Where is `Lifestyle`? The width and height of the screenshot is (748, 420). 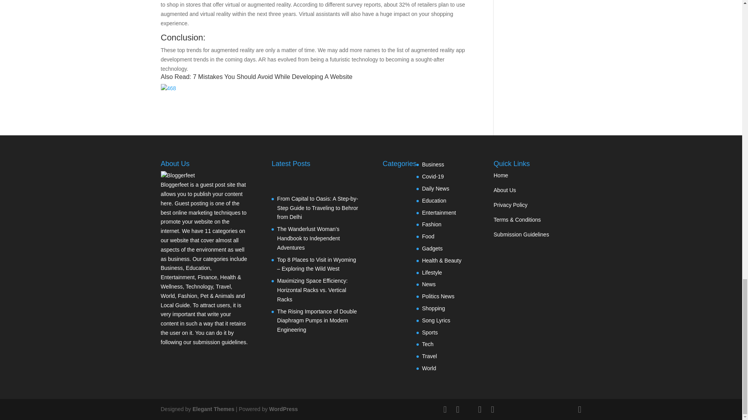 Lifestyle is located at coordinates (432, 272).